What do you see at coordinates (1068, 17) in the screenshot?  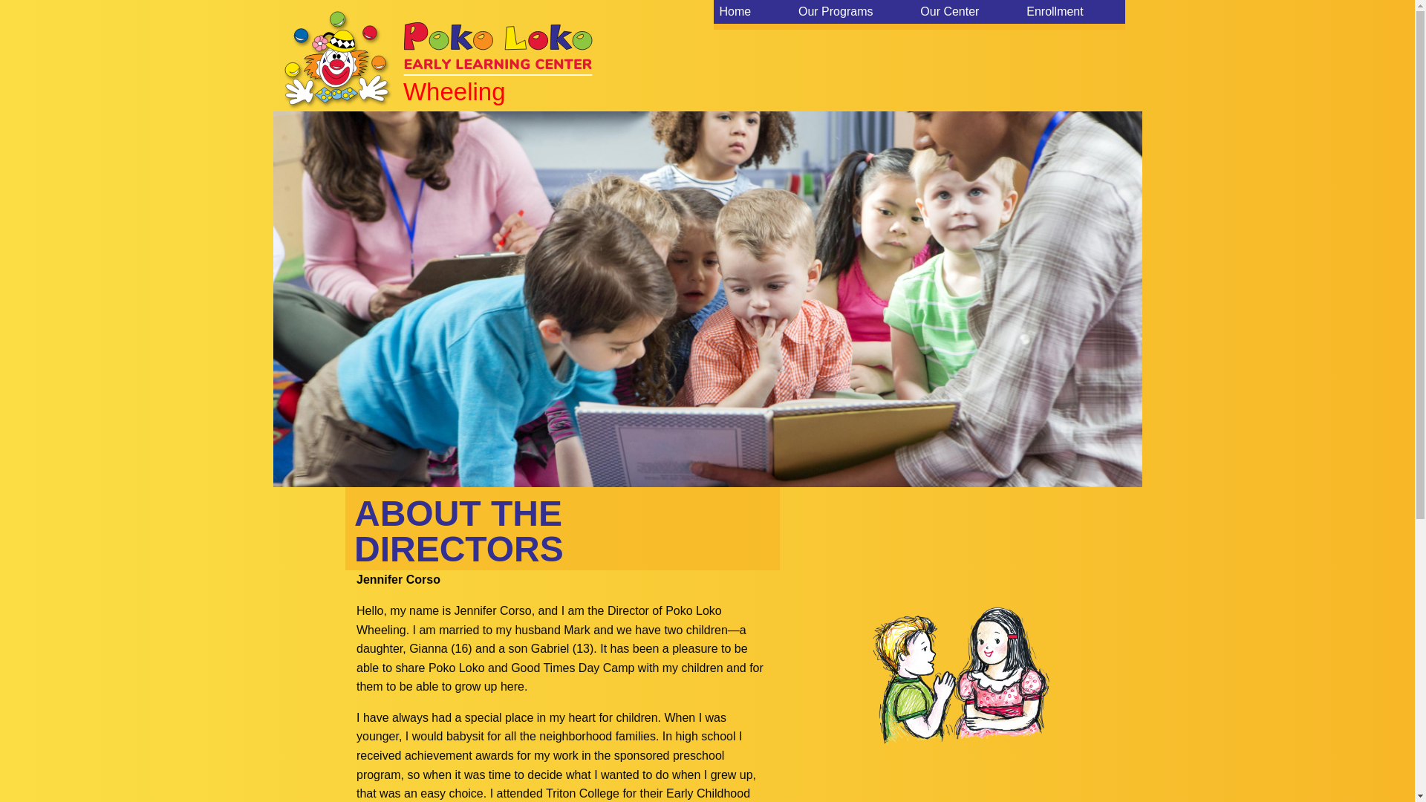 I see `Contact Us` at bounding box center [1068, 17].